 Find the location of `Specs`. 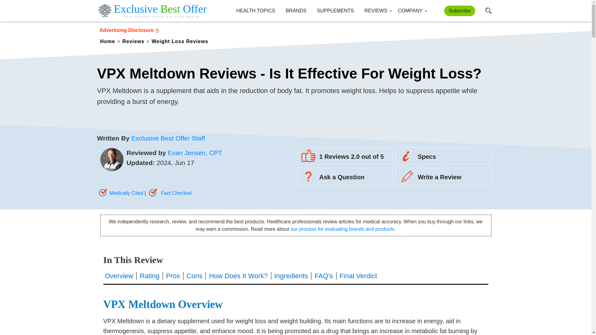

Specs is located at coordinates (416, 156).